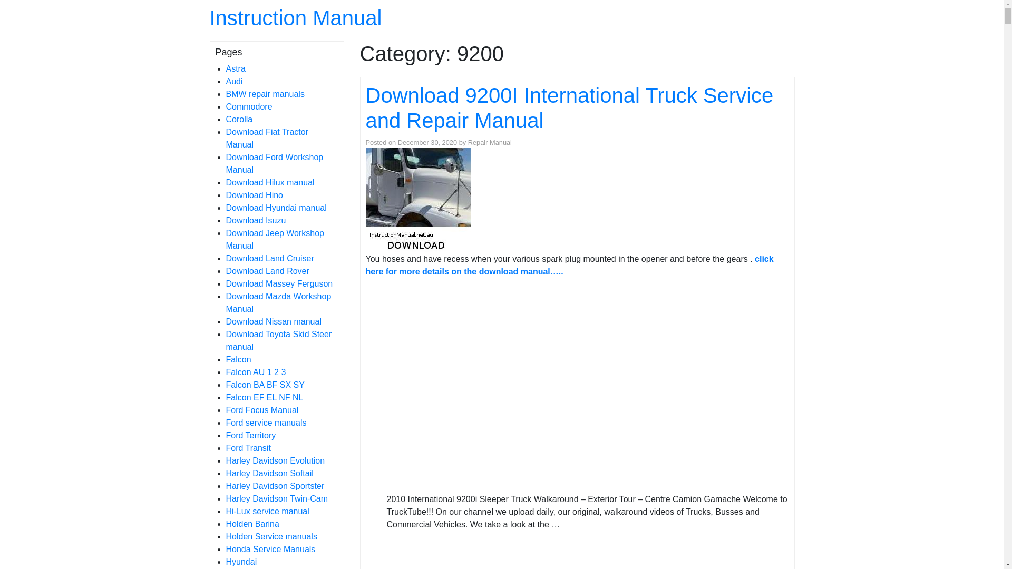 The height and width of the screenshot is (569, 1012). Describe the element at coordinates (427, 142) in the screenshot. I see `December 30, 2020` at that location.